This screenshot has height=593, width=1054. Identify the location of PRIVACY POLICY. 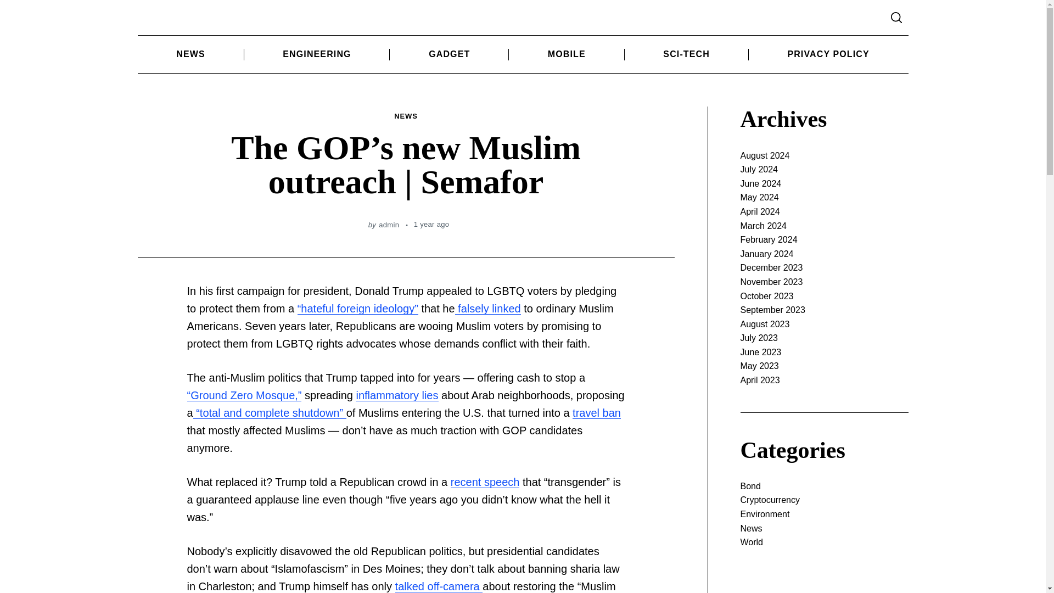
(828, 54).